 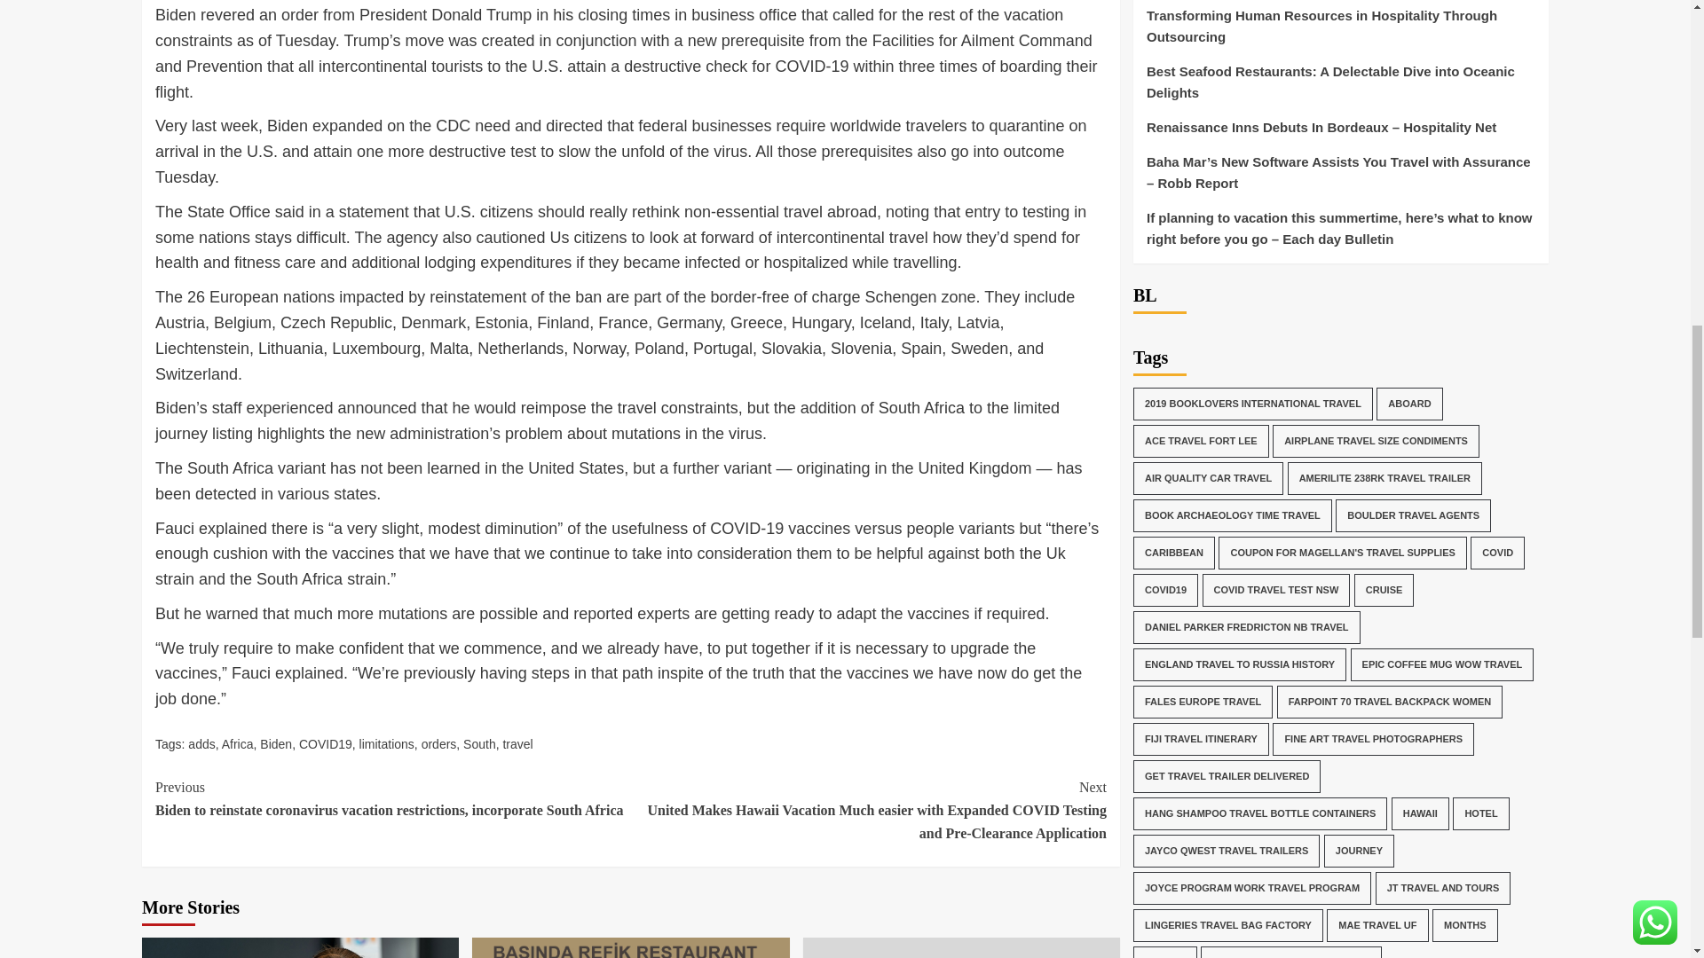 What do you see at coordinates (275, 743) in the screenshot?
I see `Biden` at bounding box center [275, 743].